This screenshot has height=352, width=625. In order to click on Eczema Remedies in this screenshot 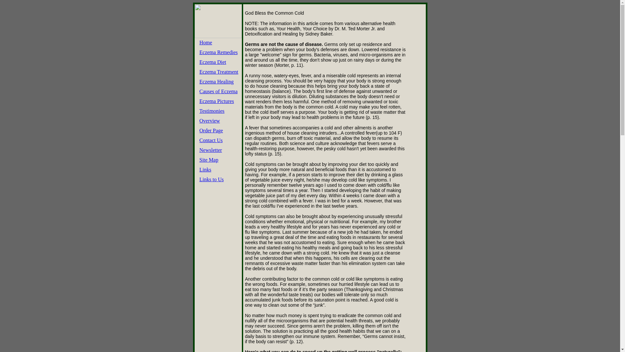, I will do `click(218, 52)`.